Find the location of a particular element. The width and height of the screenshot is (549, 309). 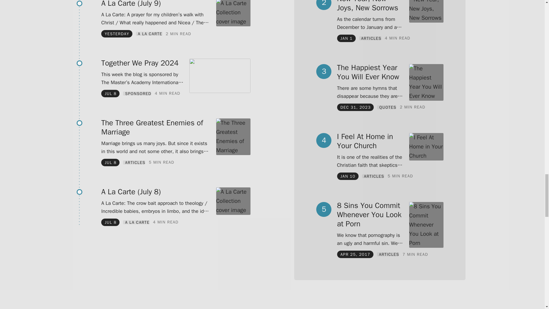

Jul 8, 2024 at 12:01 pm is located at coordinates (110, 93).